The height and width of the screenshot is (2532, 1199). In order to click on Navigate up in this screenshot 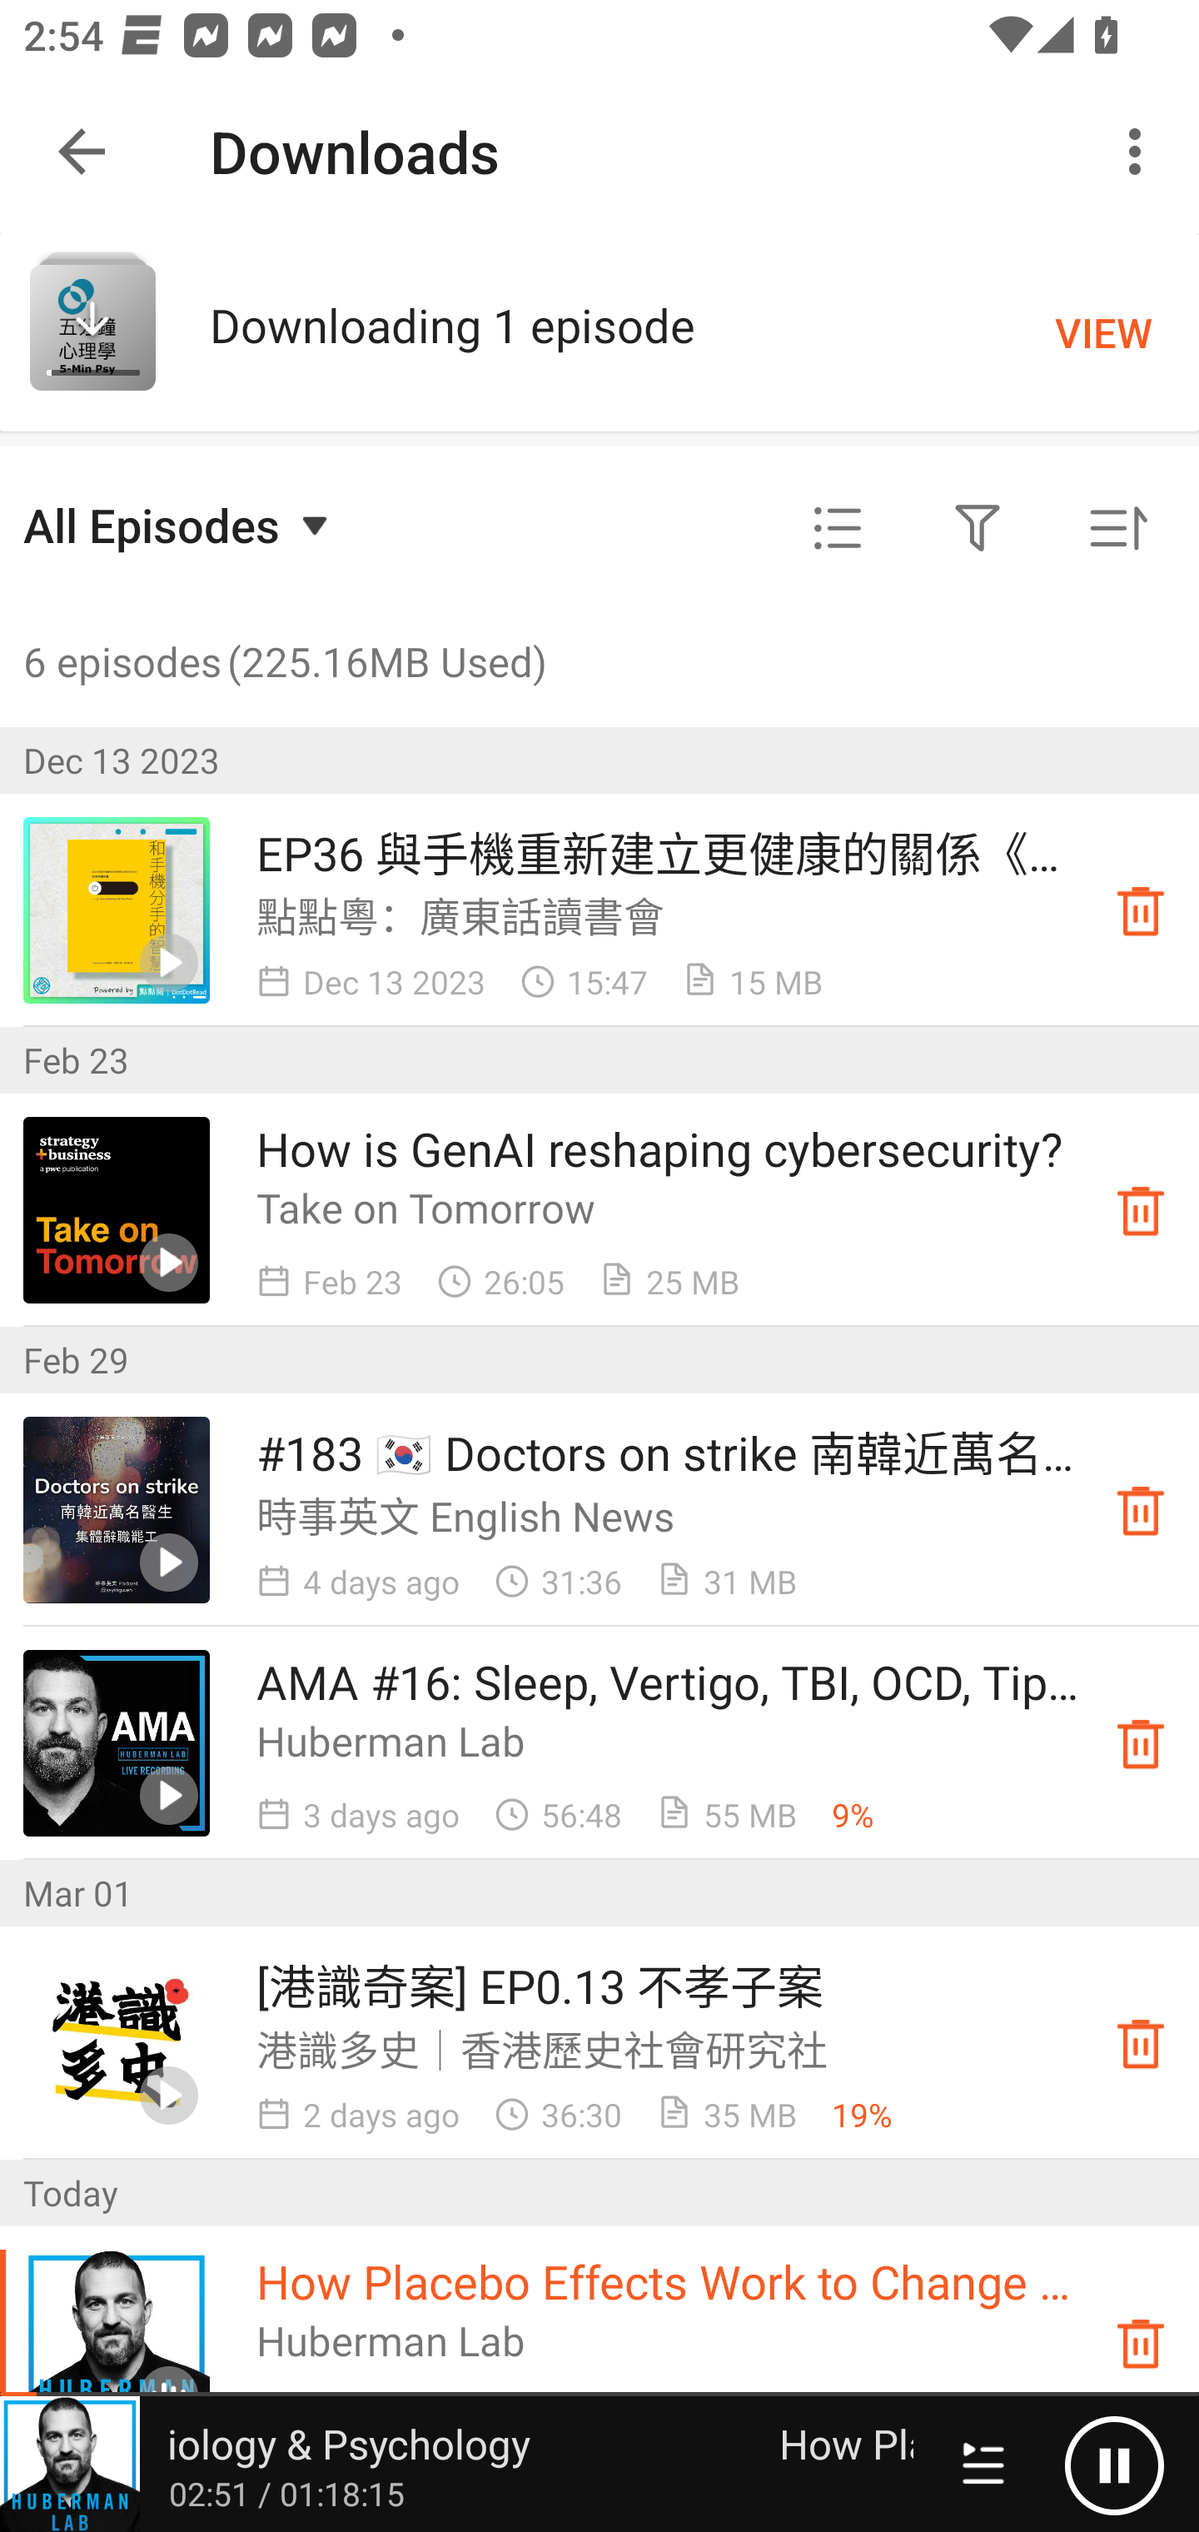, I will do `click(82, 152)`.